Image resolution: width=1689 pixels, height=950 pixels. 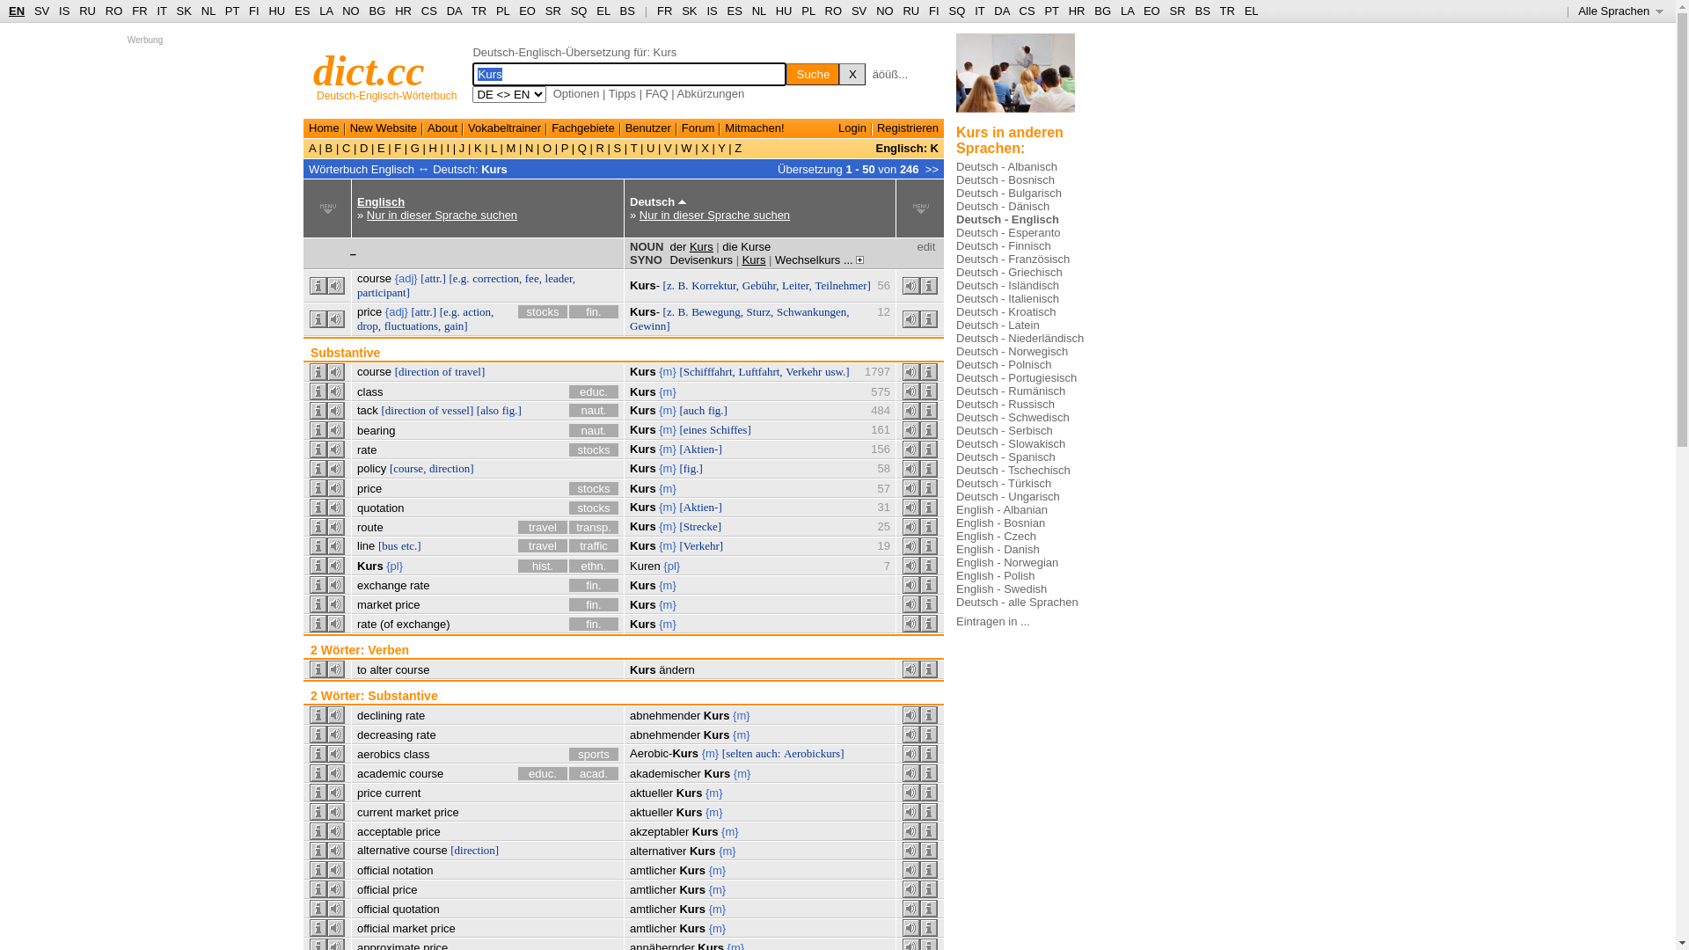 I want to click on quotation, so click(x=416, y=910).